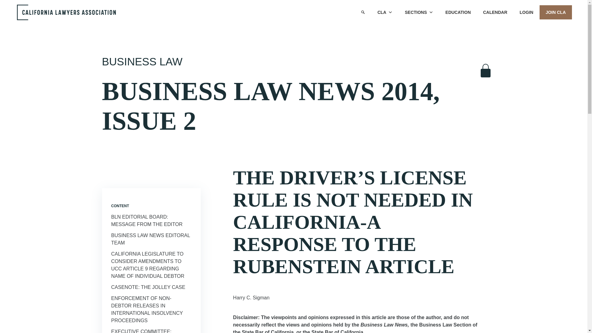  I want to click on Business Law News Editoral Team, so click(150, 239).